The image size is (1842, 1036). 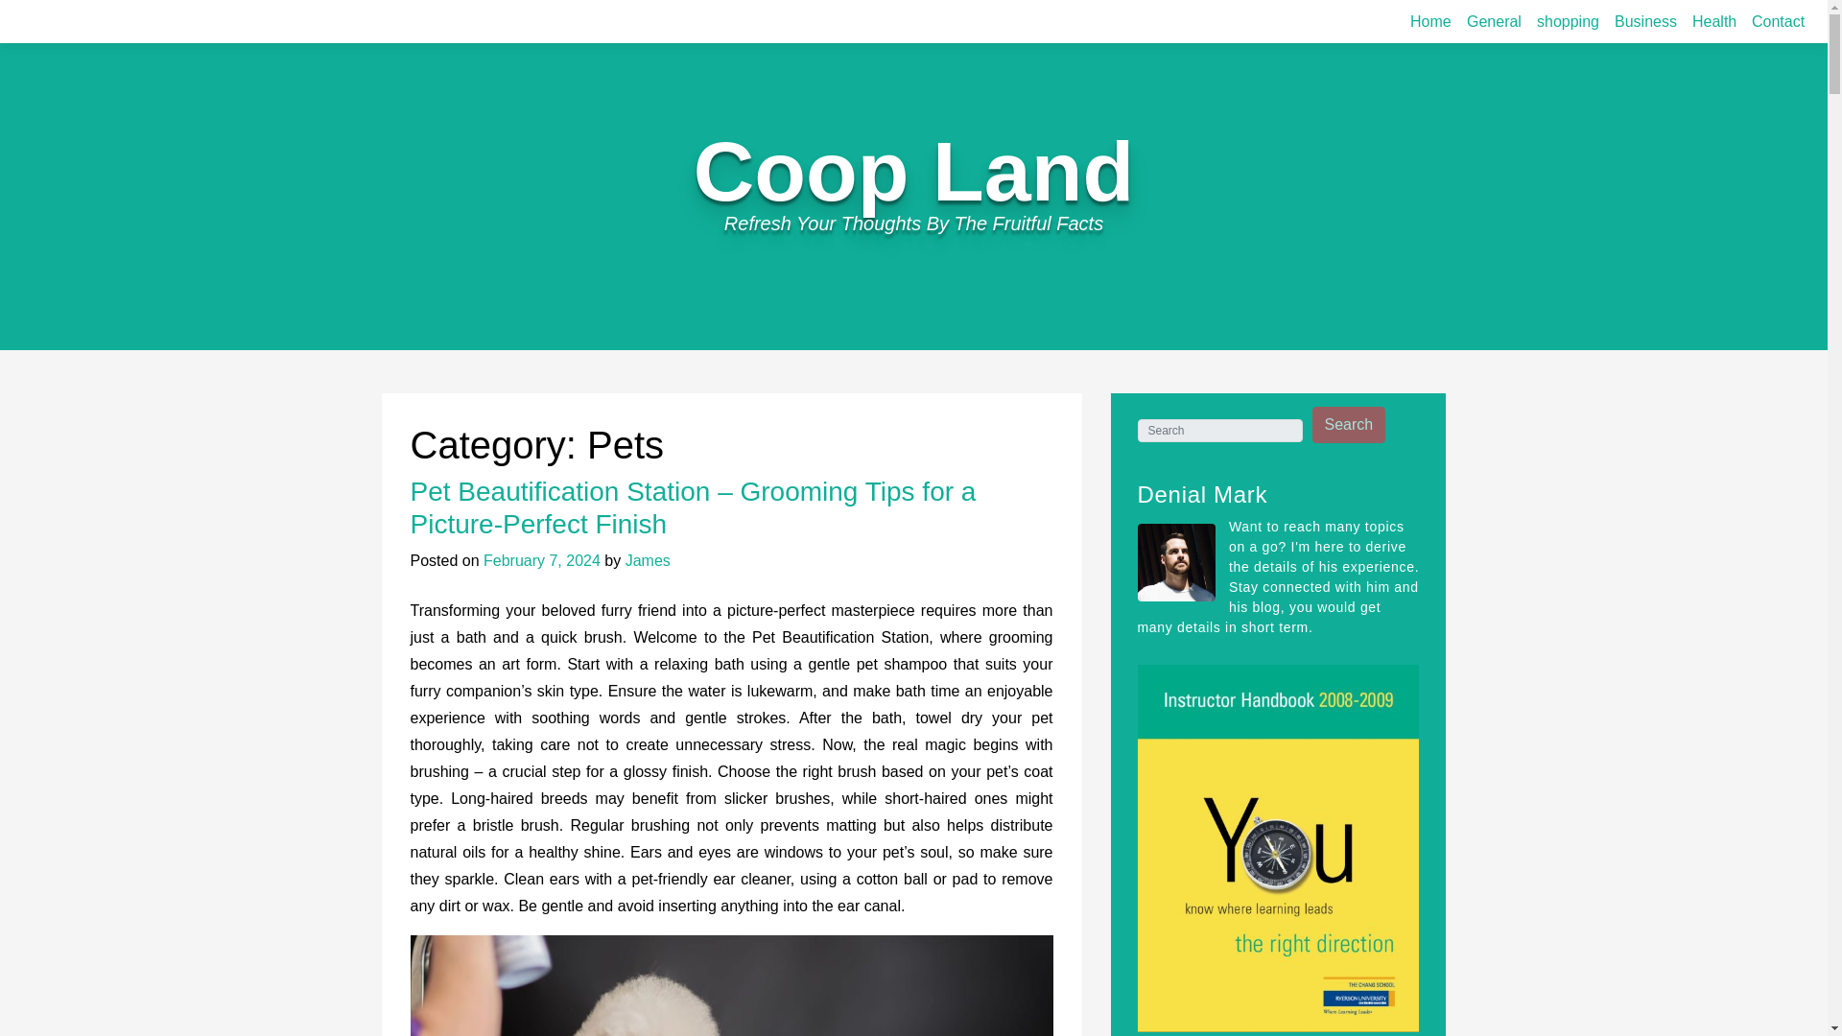 What do you see at coordinates (1429, 21) in the screenshot?
I see `Home` at bounding box center [1429, 21].